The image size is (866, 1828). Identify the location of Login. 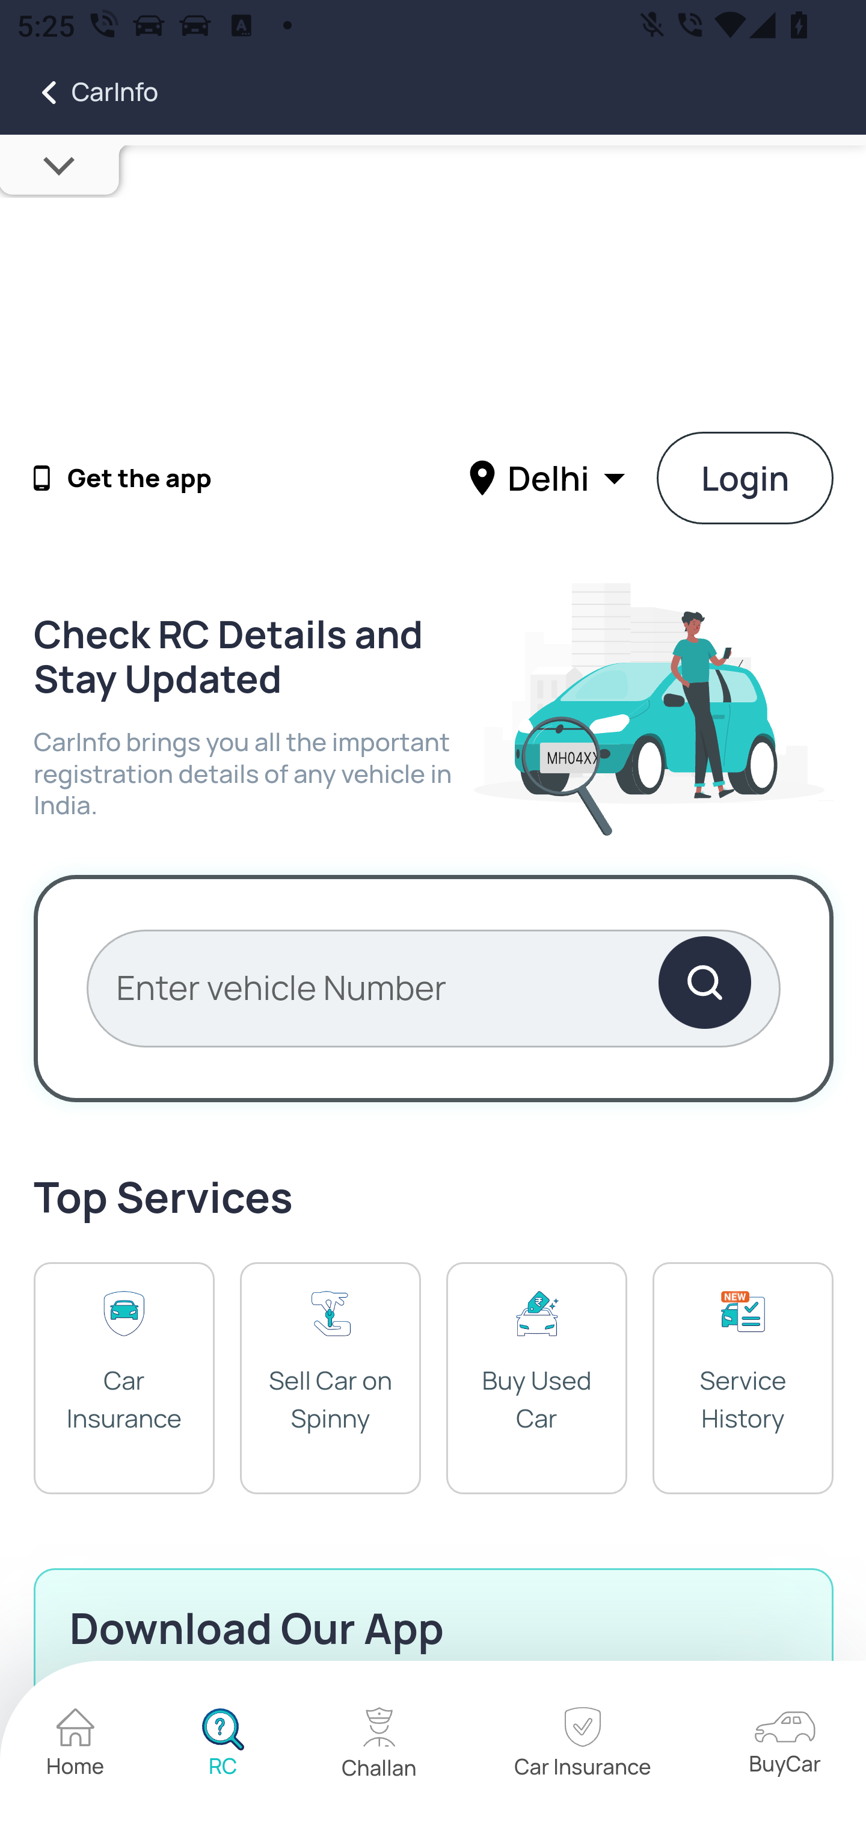
(746, 477).